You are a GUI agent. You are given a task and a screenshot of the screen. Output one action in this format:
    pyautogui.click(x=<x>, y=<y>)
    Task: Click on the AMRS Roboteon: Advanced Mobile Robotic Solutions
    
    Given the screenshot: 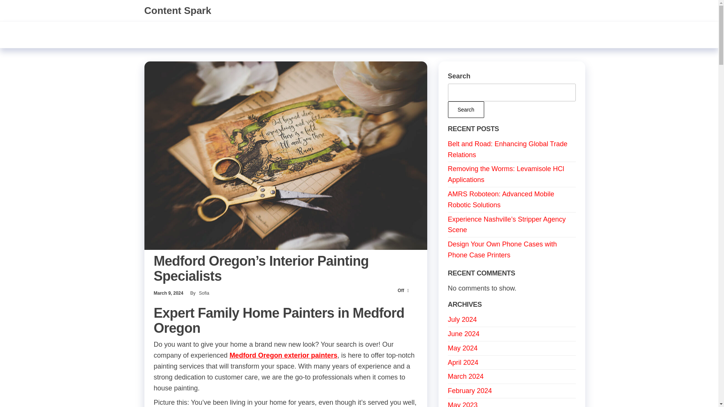 What is the action you would take?
    pyautogui.click(x=501, y=200)
    